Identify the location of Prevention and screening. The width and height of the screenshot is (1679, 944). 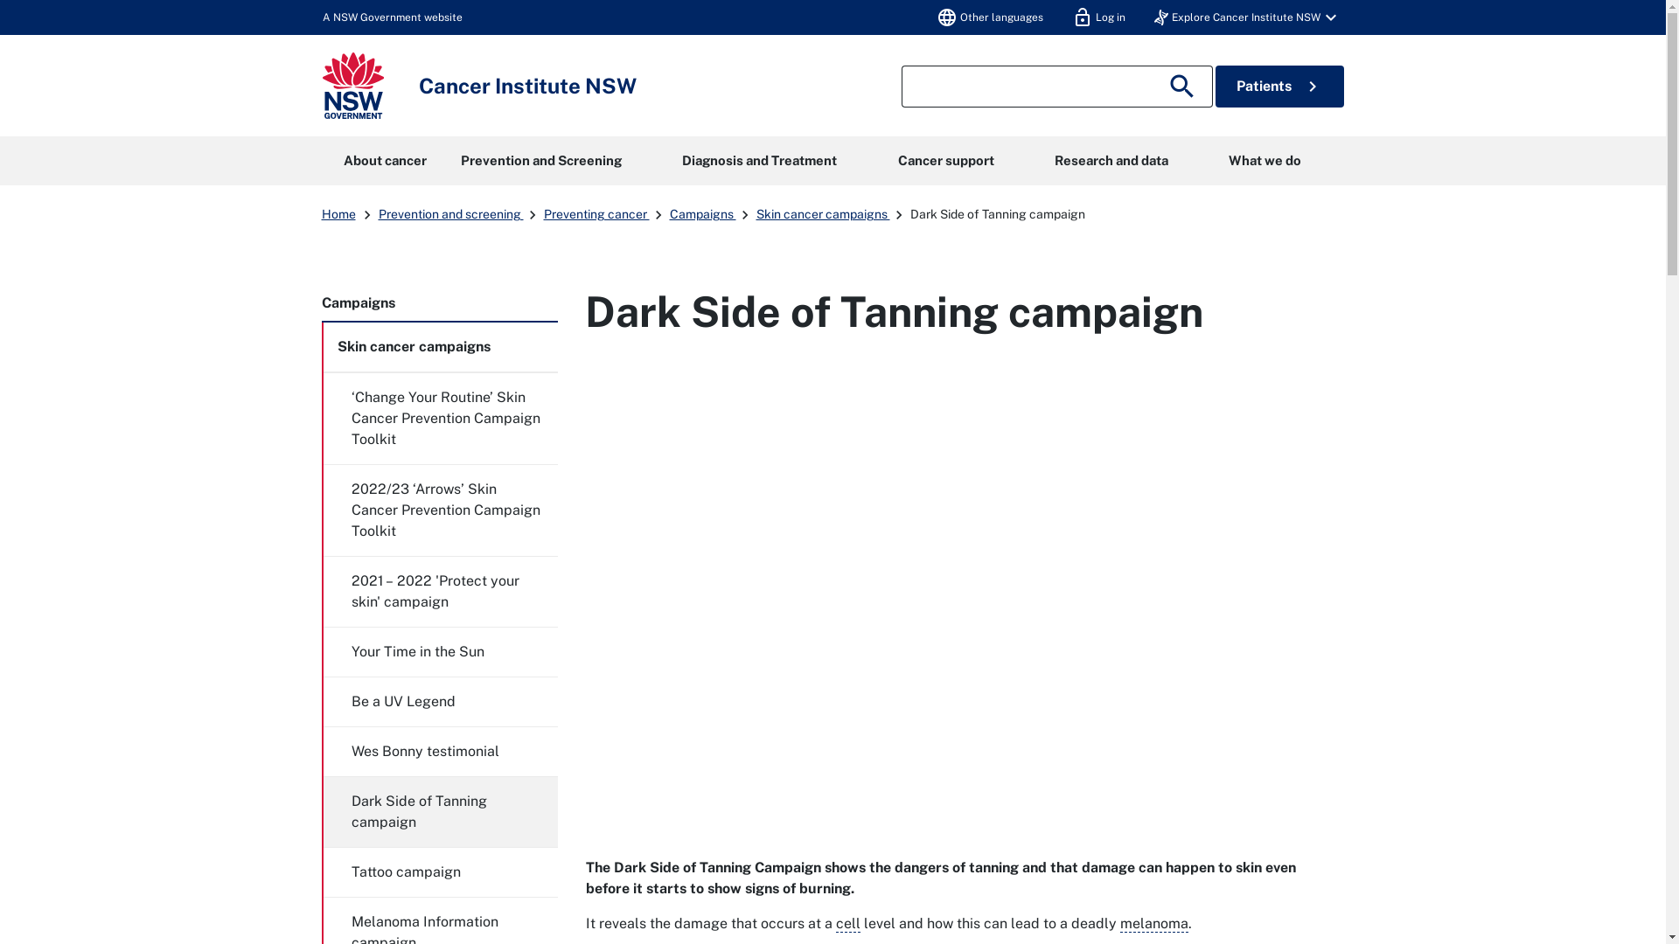
(450, 214).